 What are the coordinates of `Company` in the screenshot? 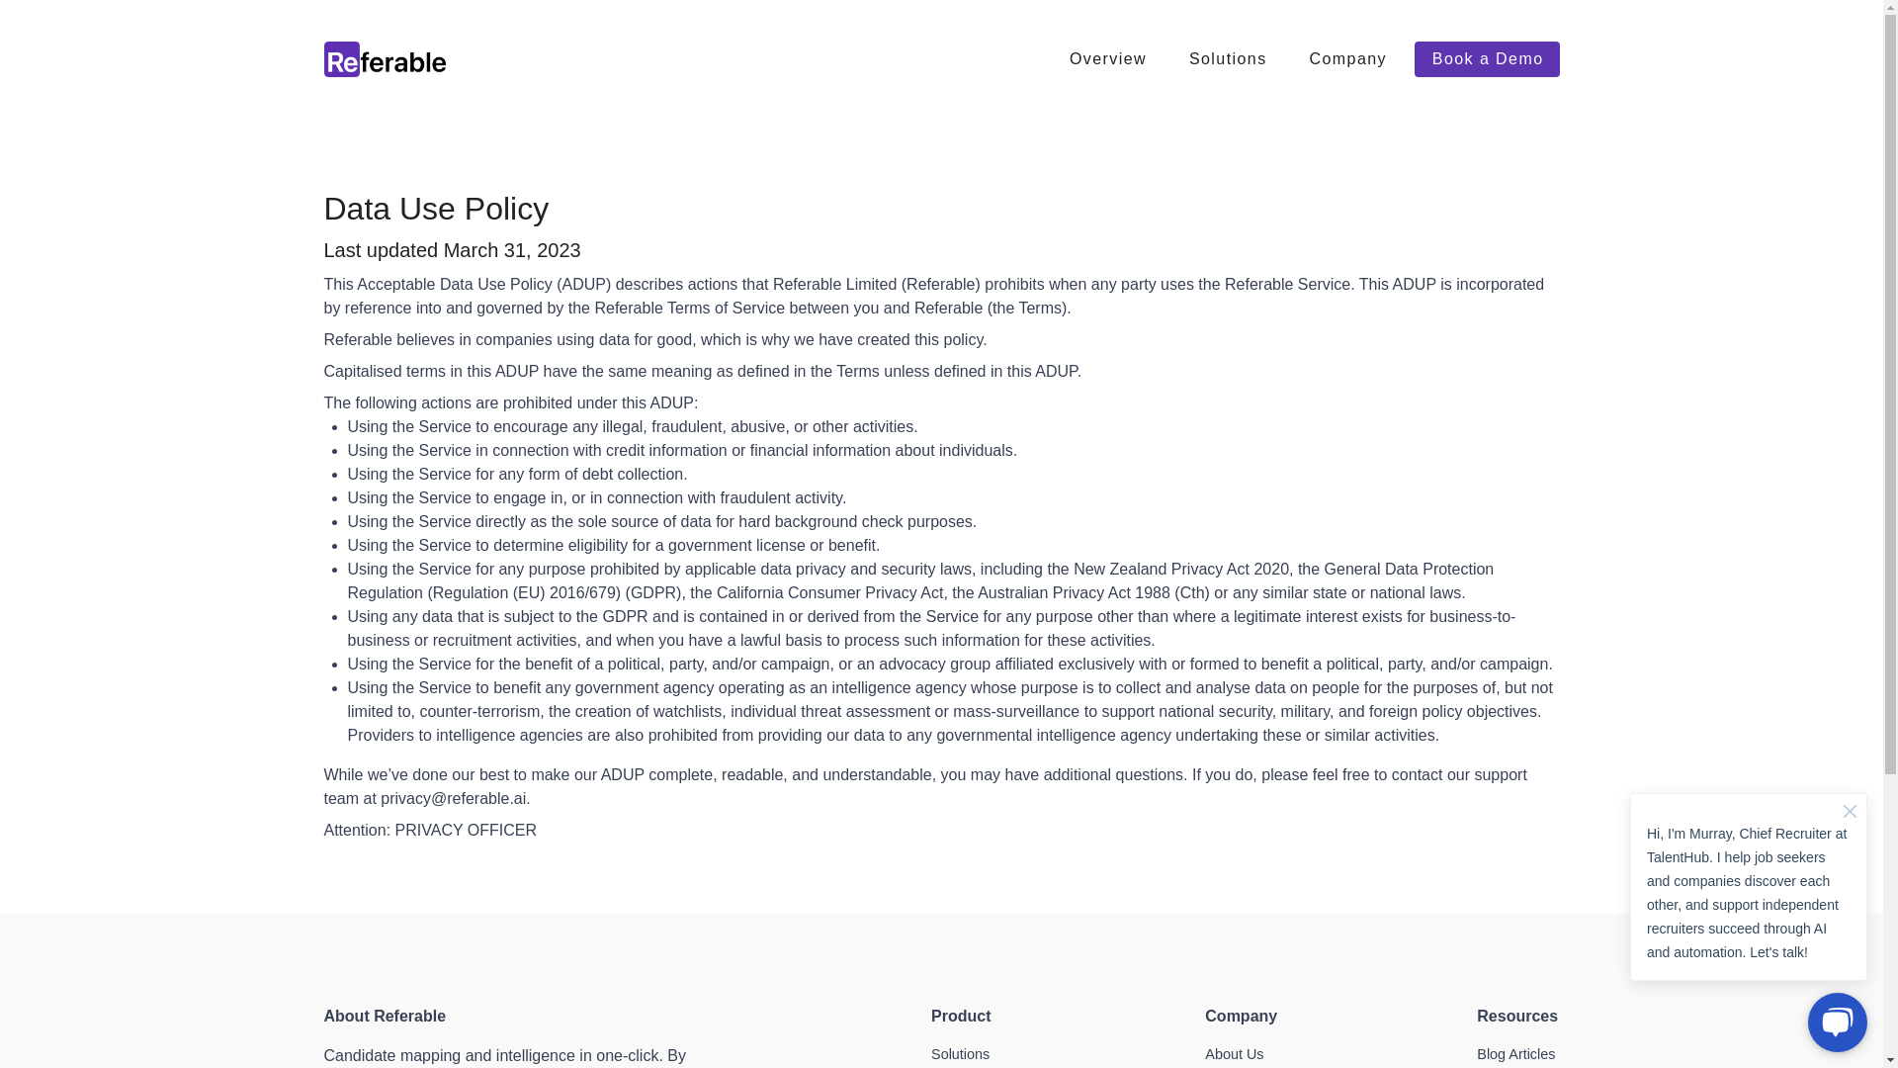 It's located at (1346, 59).